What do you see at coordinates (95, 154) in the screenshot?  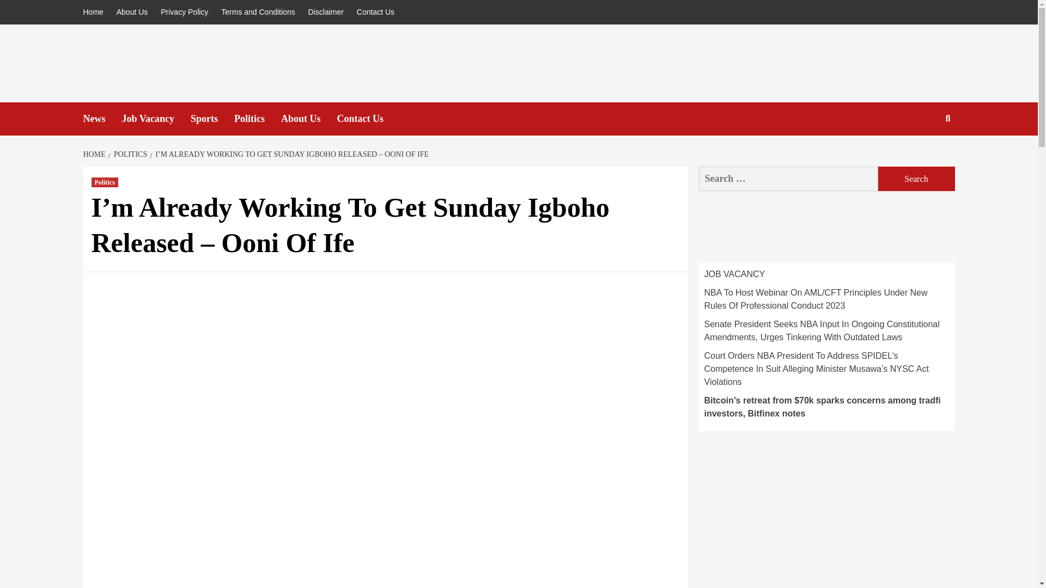 I see `HOME` at bounding box center [95, 154].